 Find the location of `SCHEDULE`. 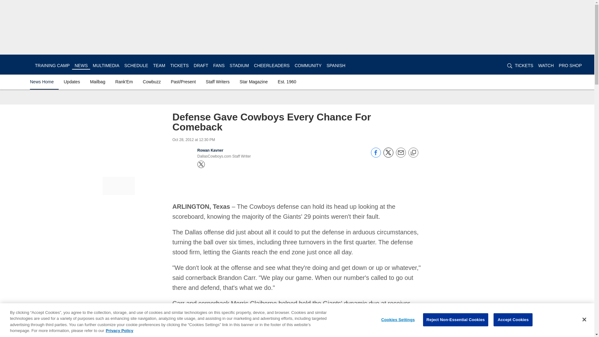

SCHEDULE is located at coordinates (136, 66).